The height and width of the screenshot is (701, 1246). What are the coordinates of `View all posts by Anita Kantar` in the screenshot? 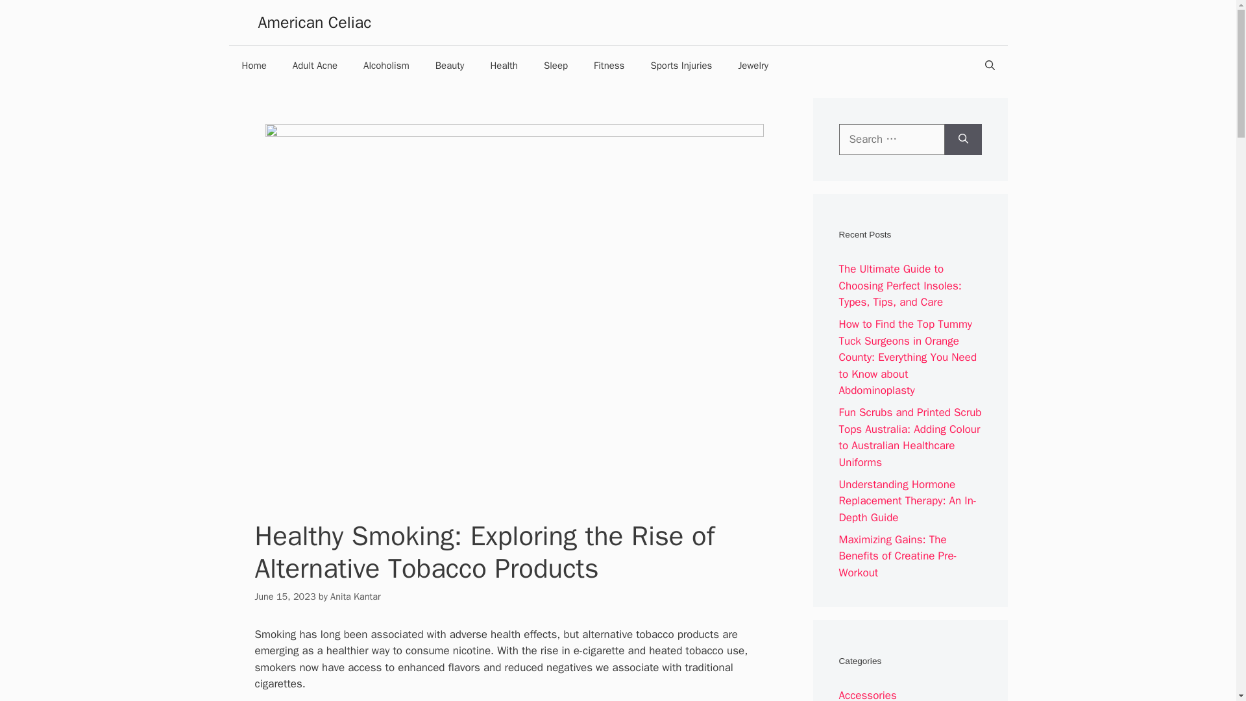 It's located at (356, 596).